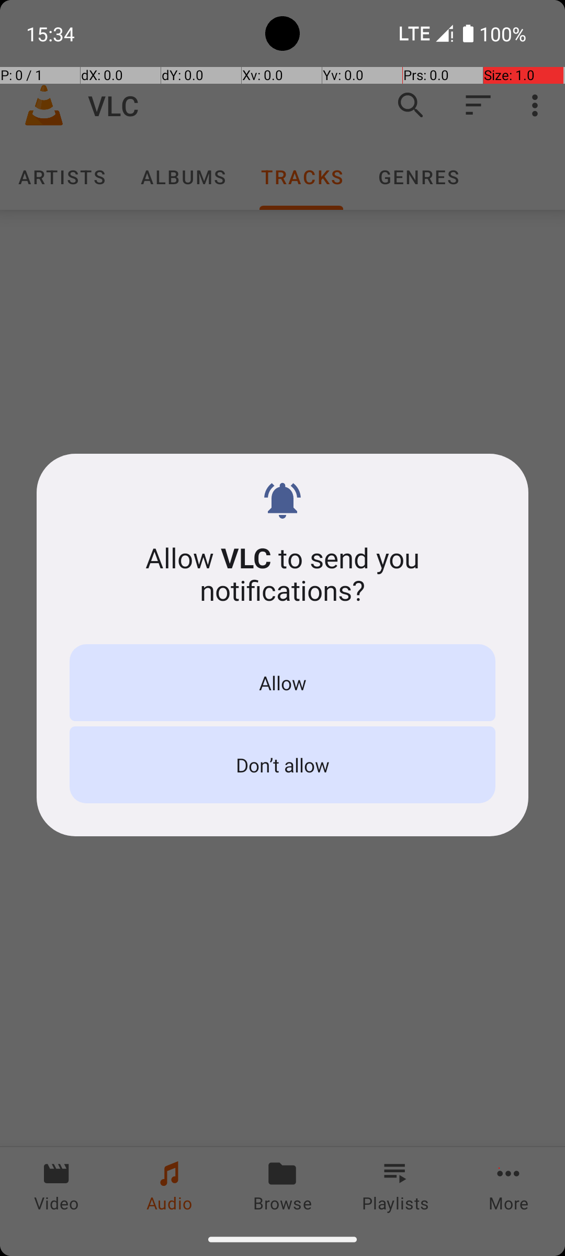 The width and height of the screenshot is (565, 1256). What do you see at coordinates (282, 574) in the screenshot?
I see `Allow VLC to send you notifications?` at bounding box center [282, 574].